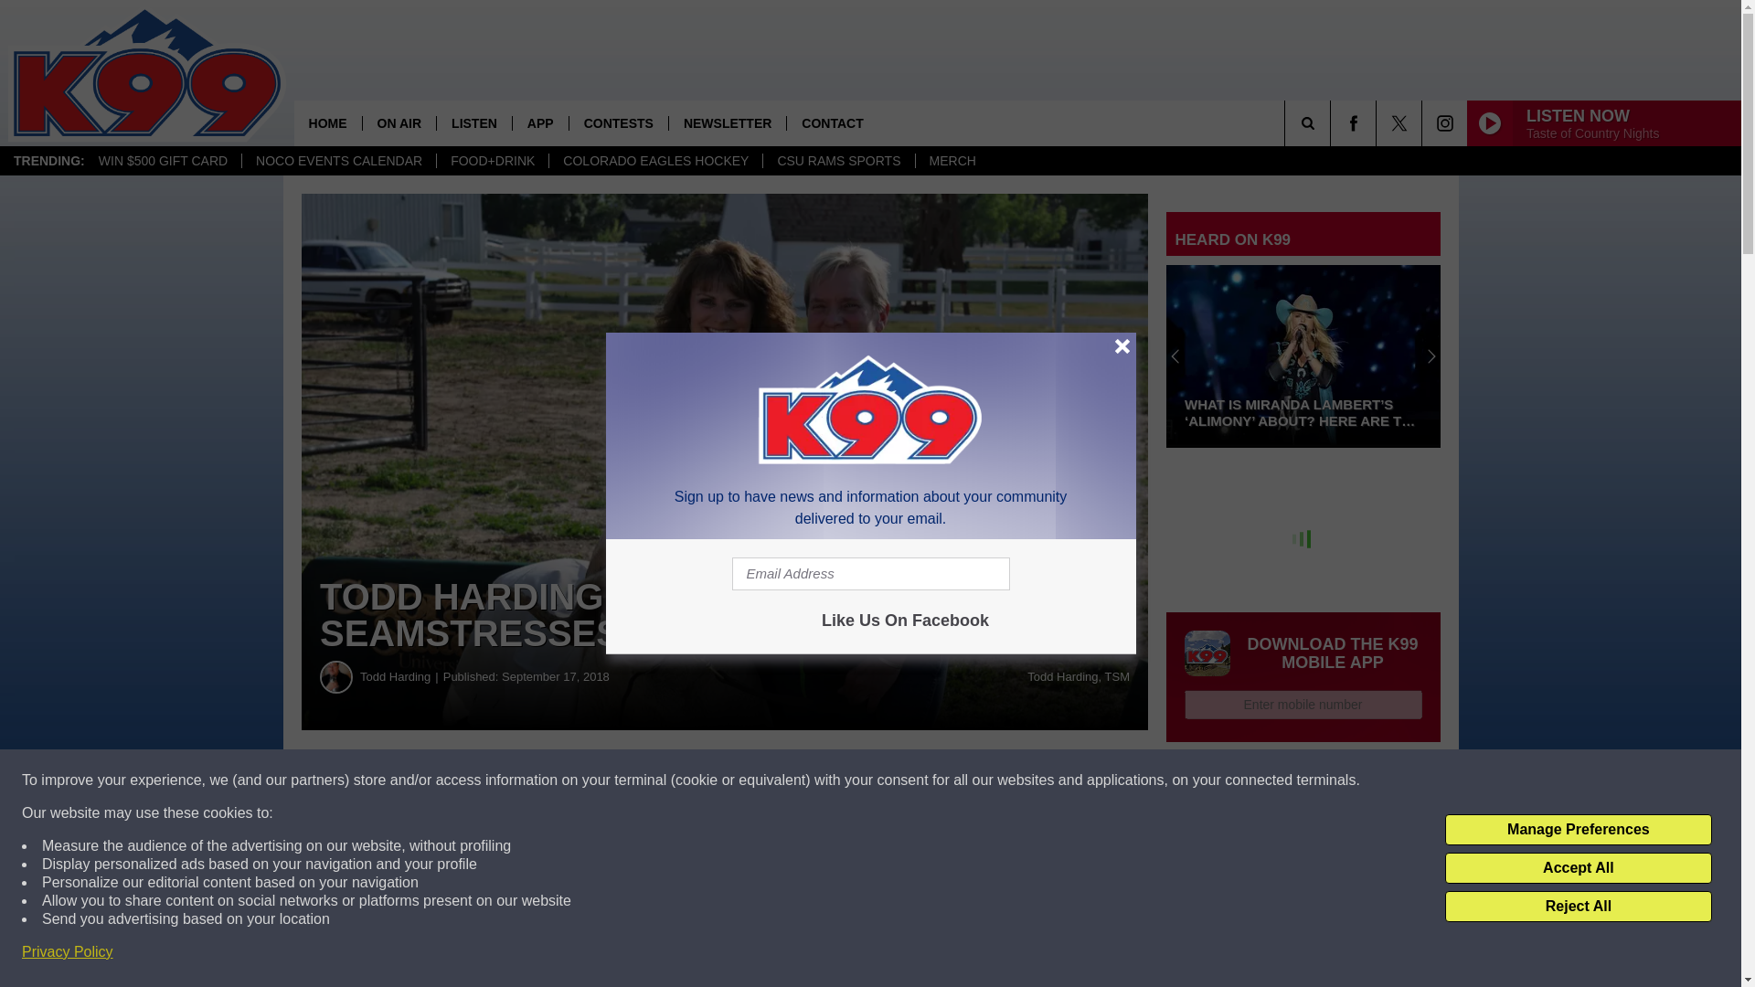 This screenshot has height=987, width=1755. Describe the element at coordinates (952, 161) in the screenshot. I see `MERCH` at that location.